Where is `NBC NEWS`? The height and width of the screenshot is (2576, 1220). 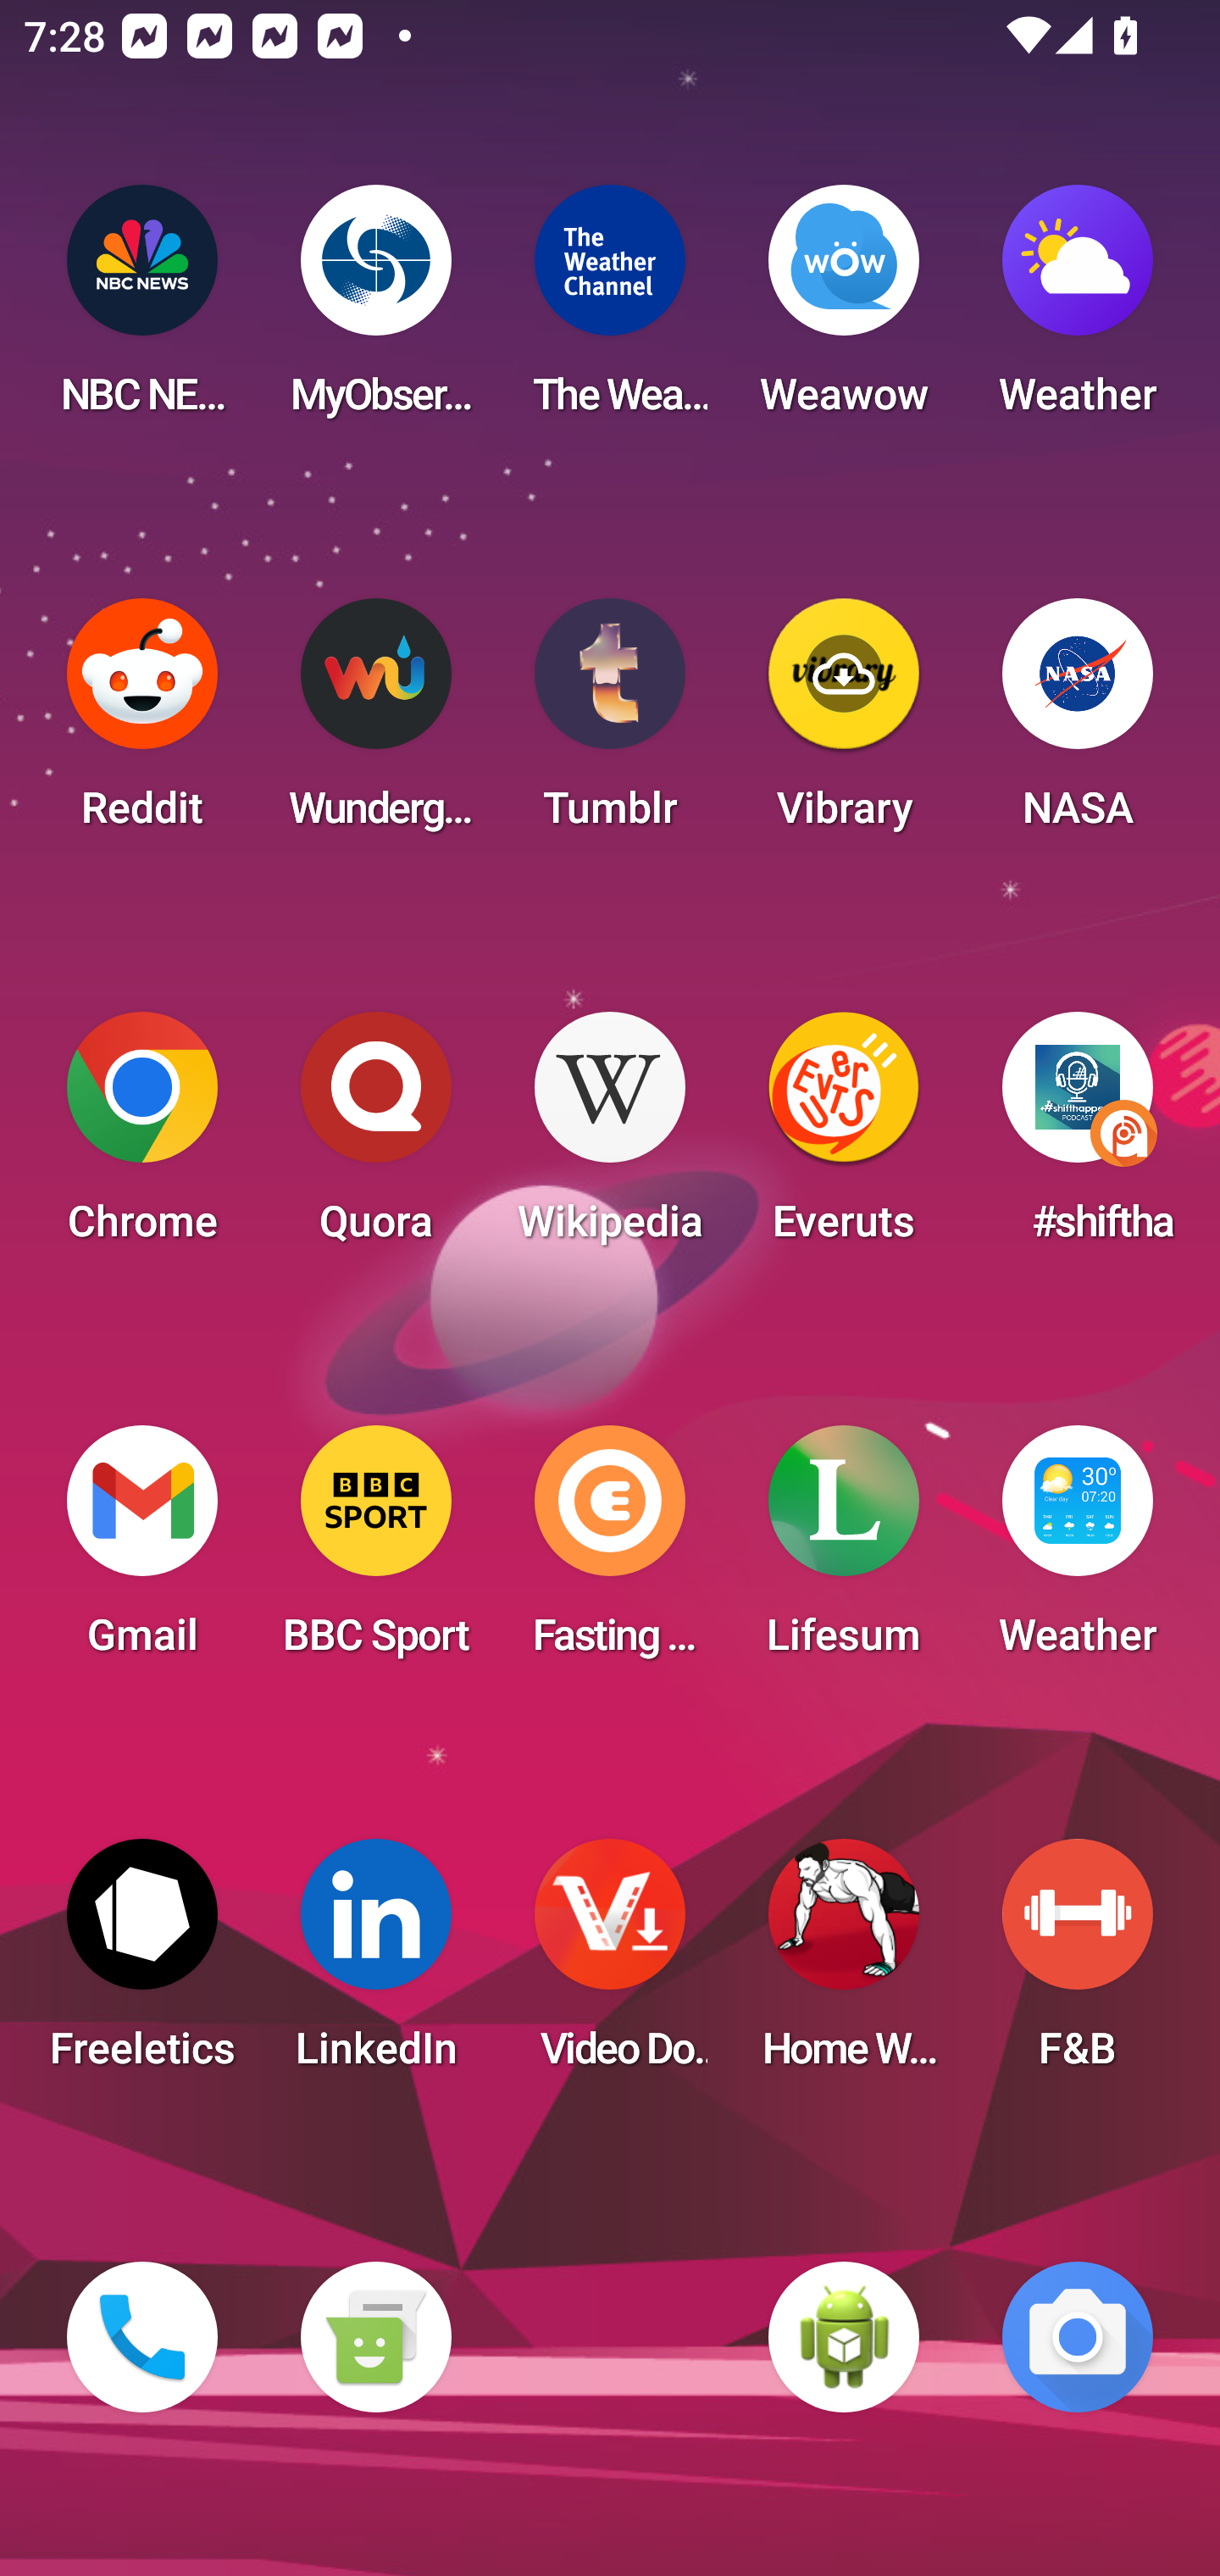
NBC NEWS is located at coordinates (142, 310).